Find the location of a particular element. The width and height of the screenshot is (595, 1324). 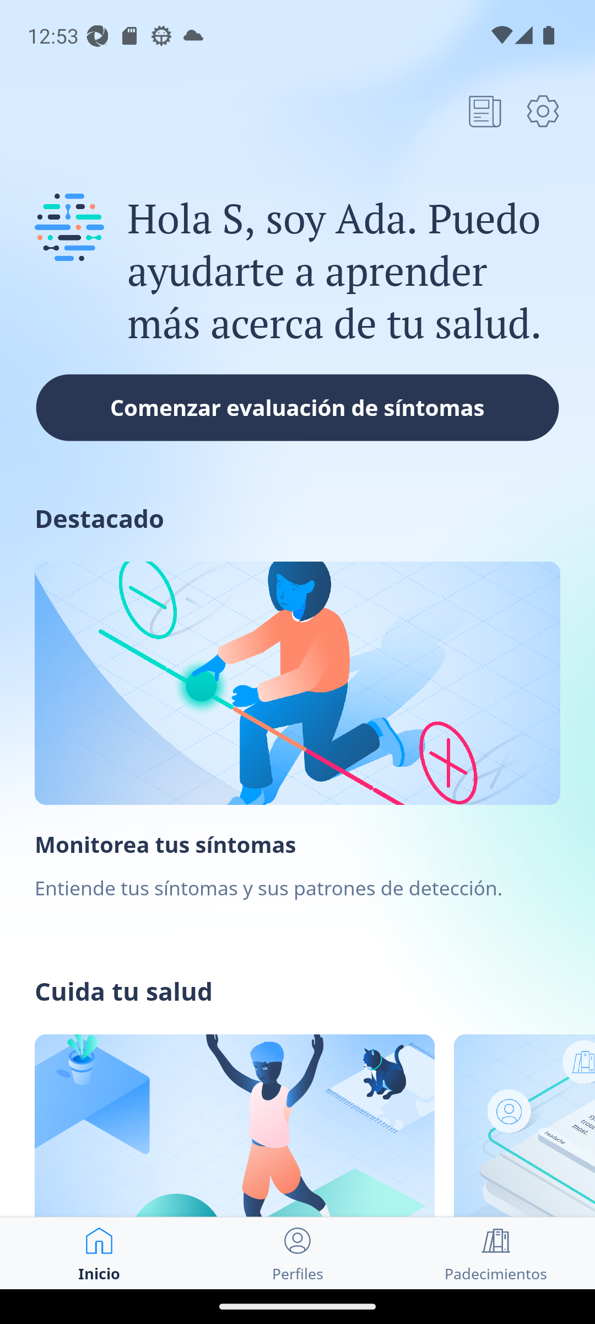

Comenzar evaluación de síntomas is located at coordinates (297, 407).